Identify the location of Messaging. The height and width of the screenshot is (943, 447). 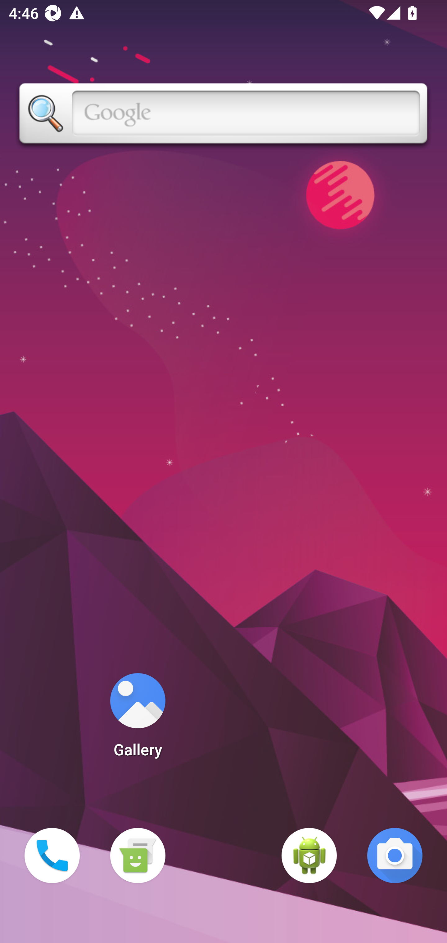
(138, 856).